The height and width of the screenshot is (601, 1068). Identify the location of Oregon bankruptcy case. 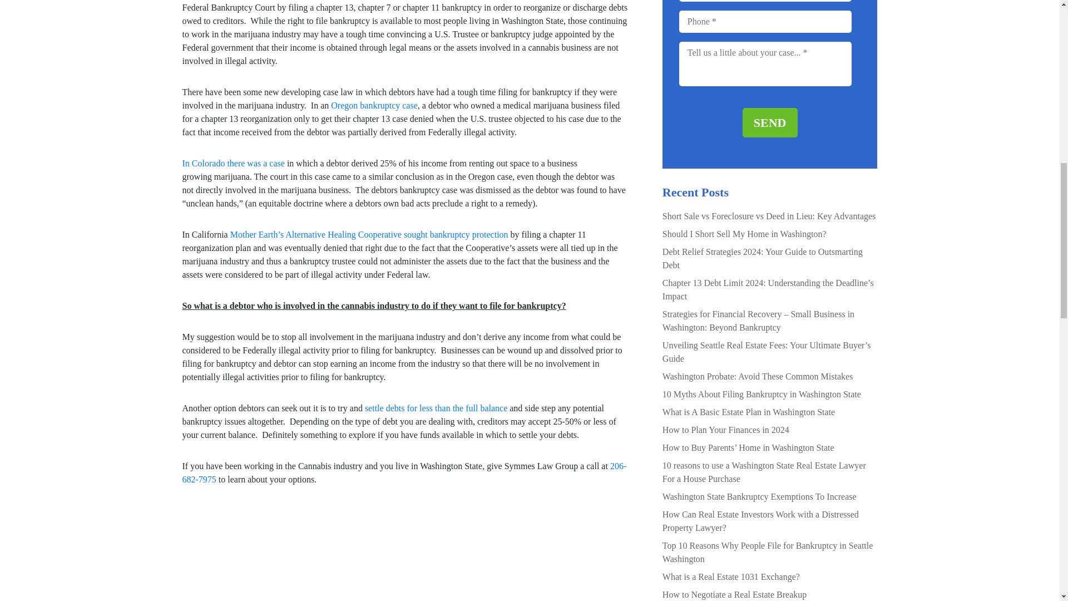
(374, 105).